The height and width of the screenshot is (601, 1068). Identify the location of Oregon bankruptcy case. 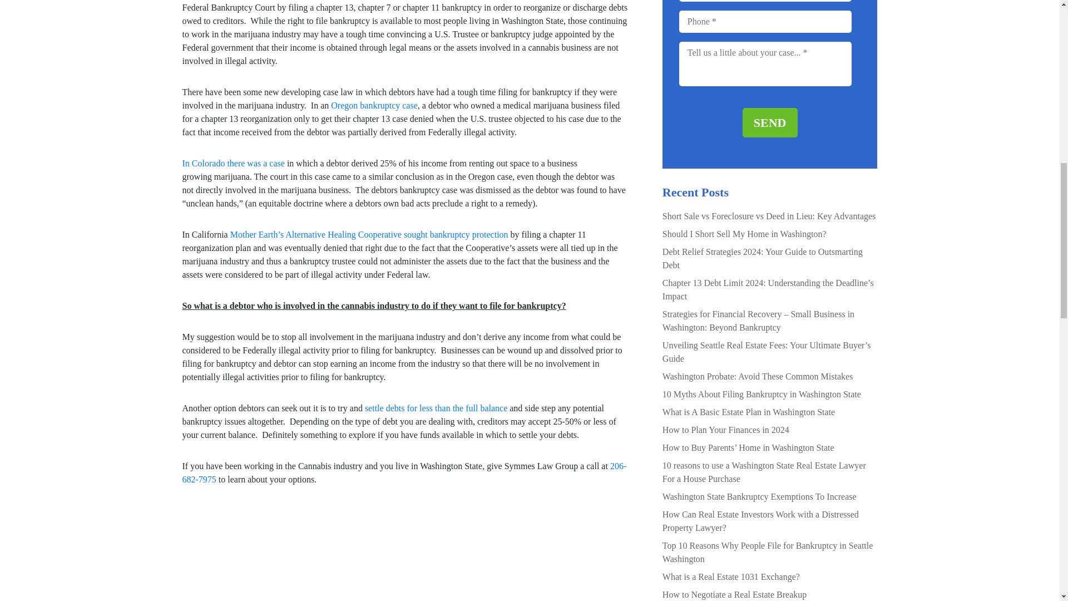
(374, 105).